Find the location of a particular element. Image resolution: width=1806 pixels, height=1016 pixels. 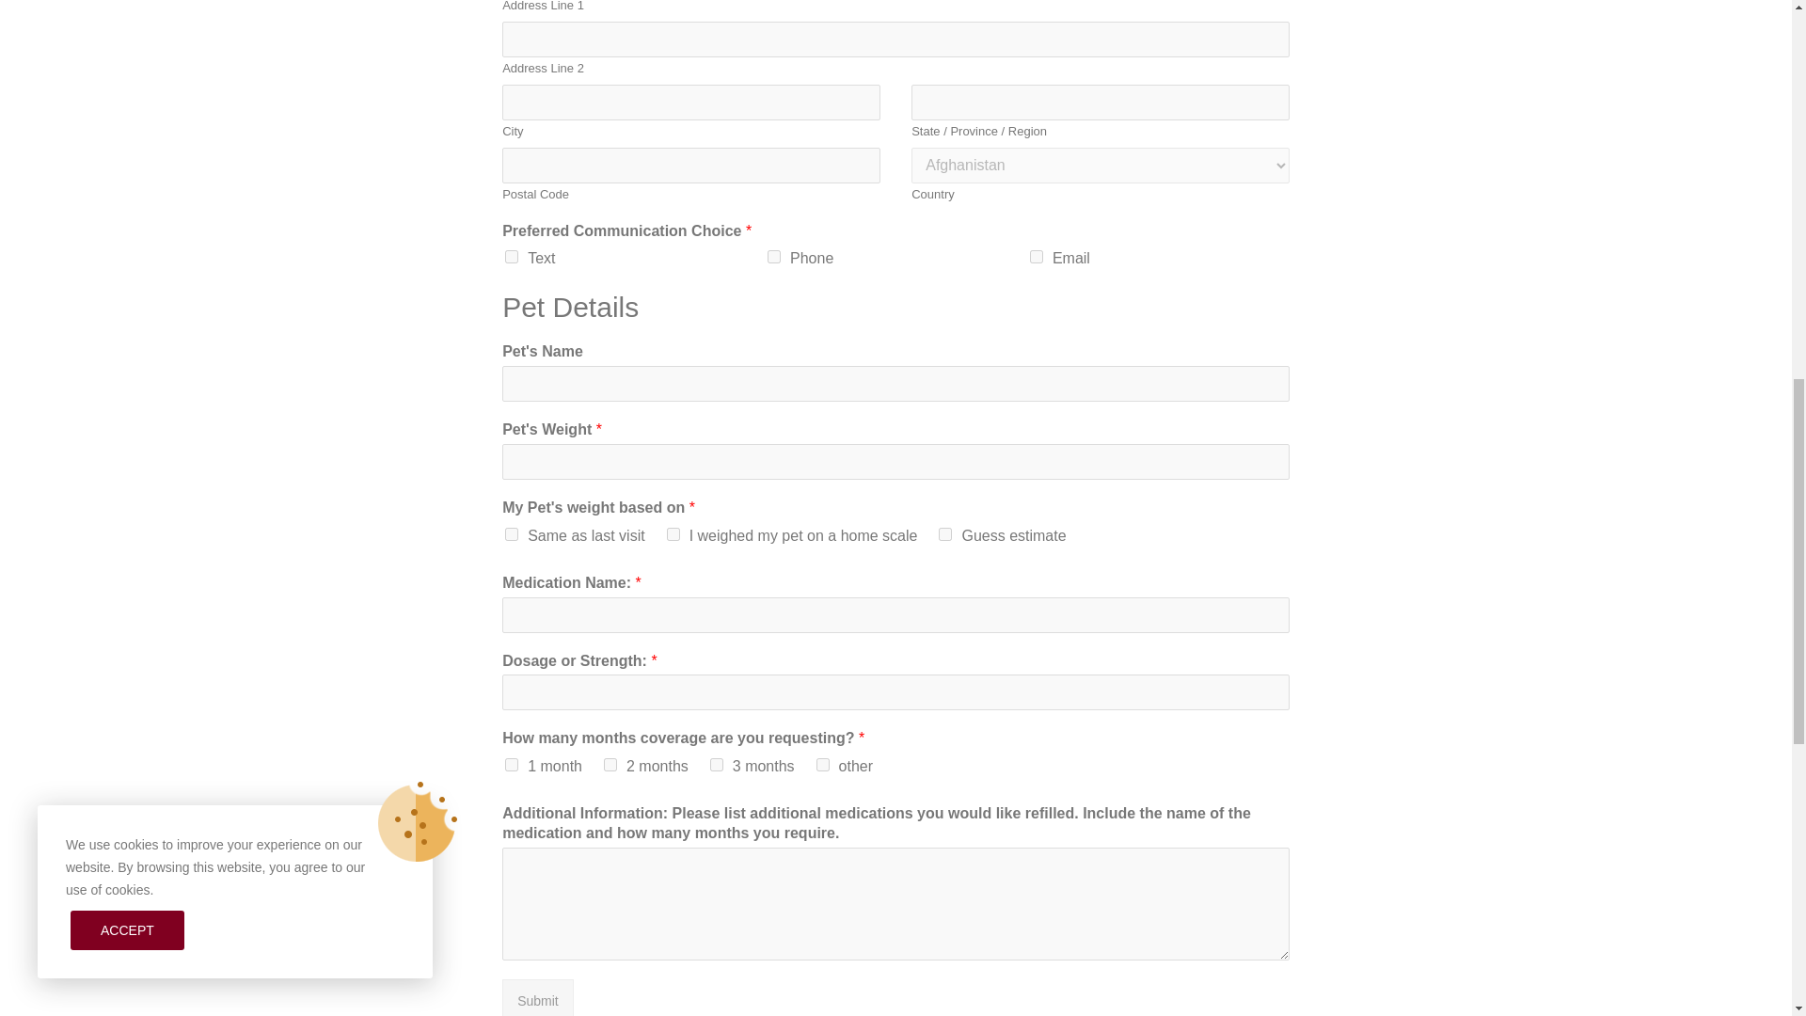

Phone is located at coordinates (773, 256).